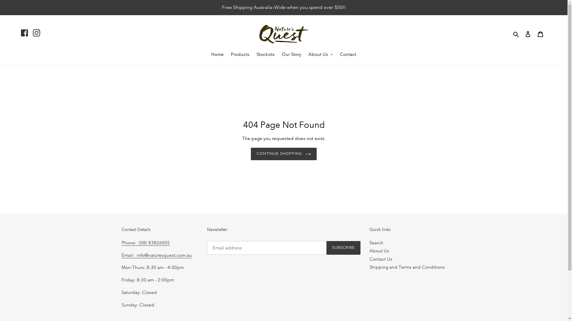  Describe the element at coordinates (381, 259) in the screenshot. I see `Contact Us` at that location.